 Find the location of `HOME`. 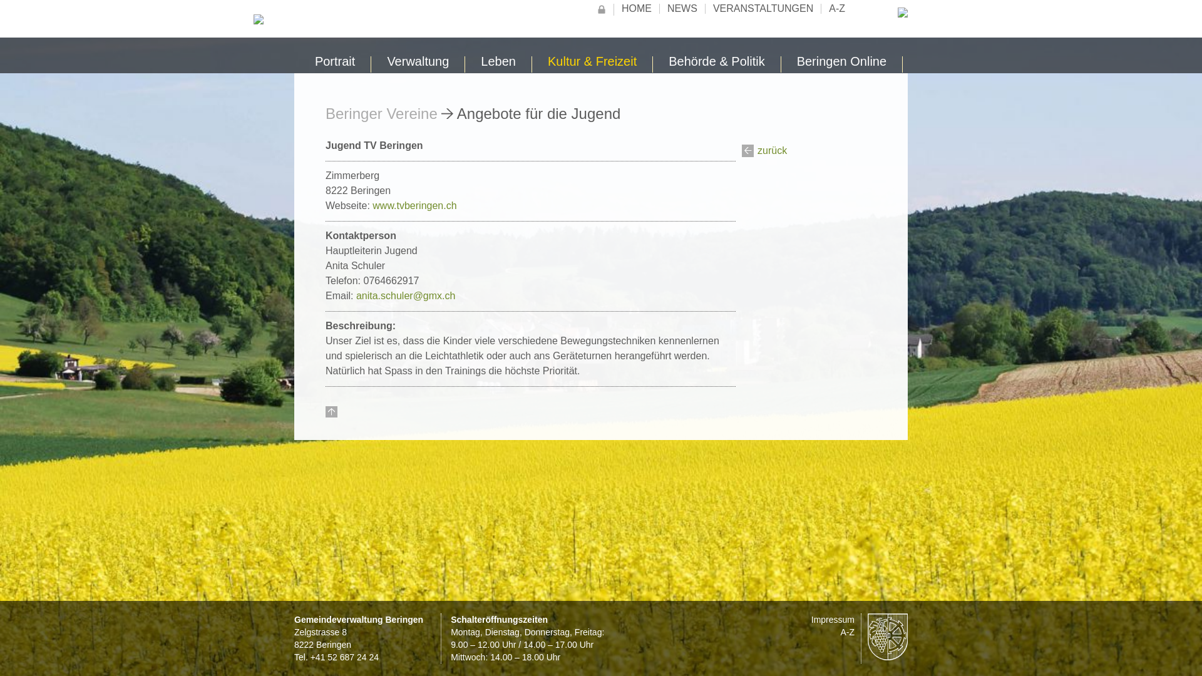

HOME is located at coordinates (637, 9).